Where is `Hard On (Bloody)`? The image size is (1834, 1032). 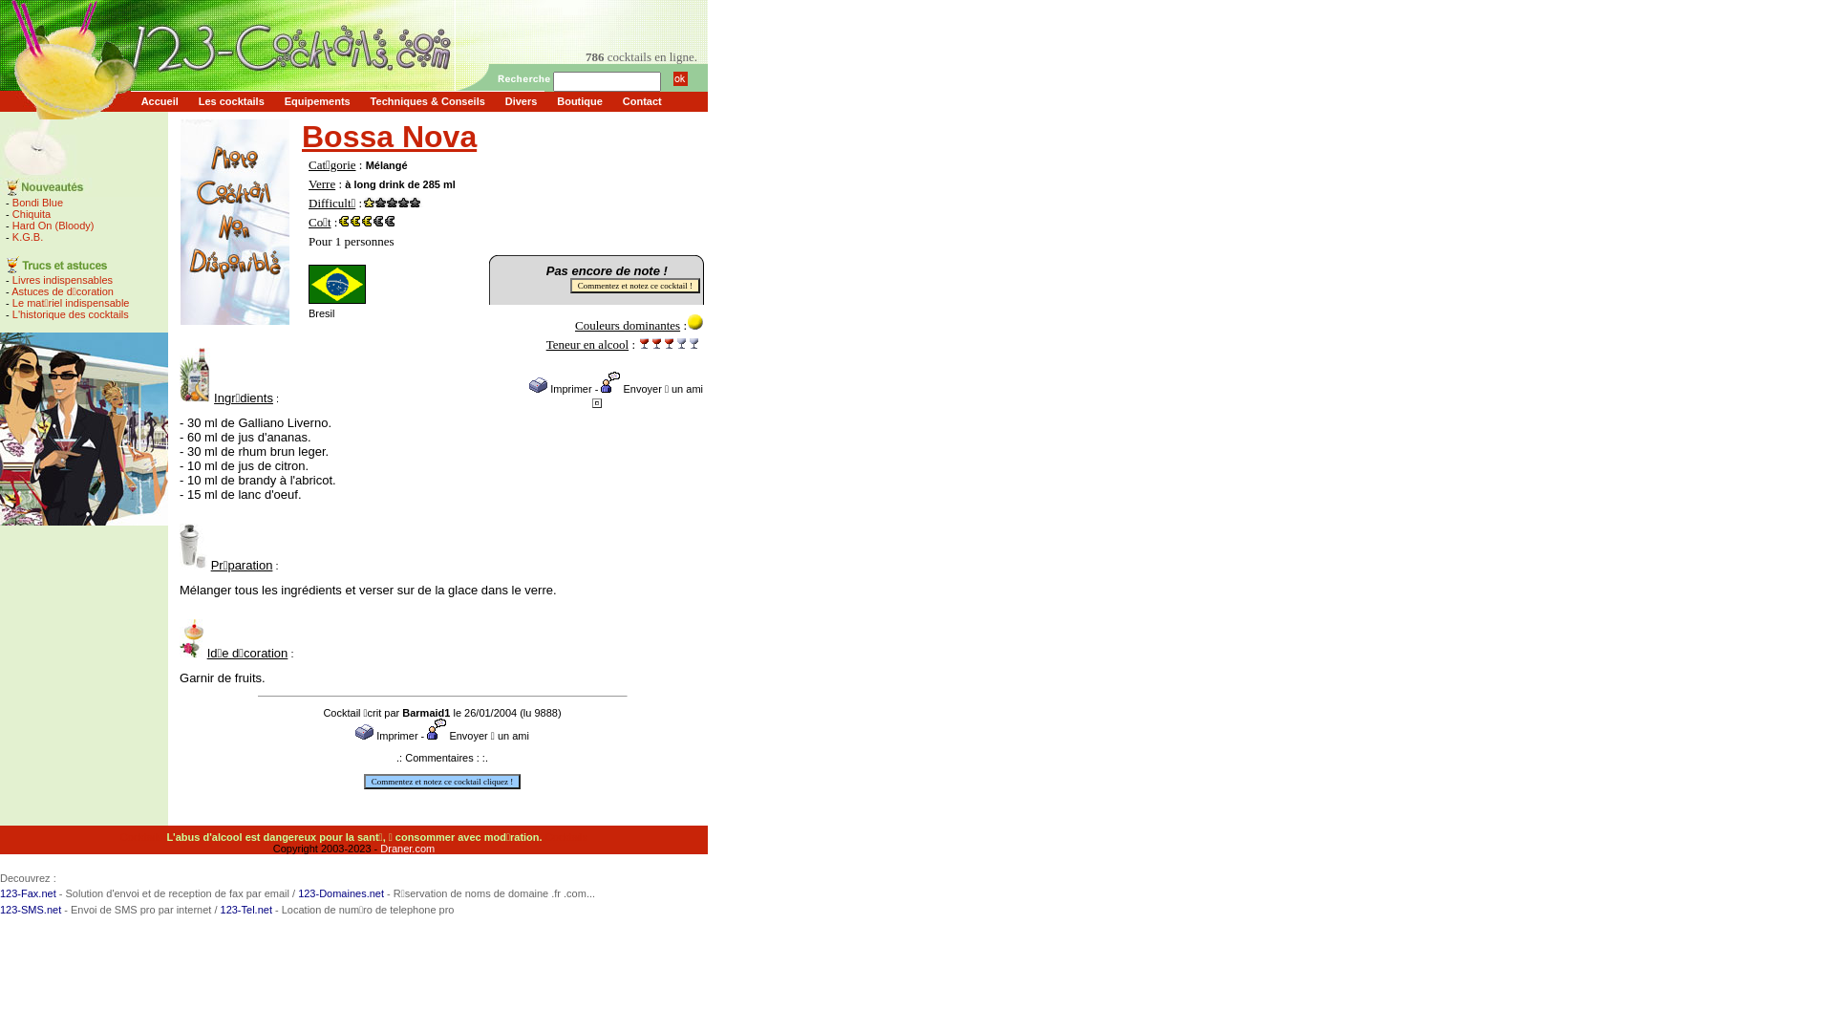
Hard On (Bloody) is located at coordinates (53, 226).